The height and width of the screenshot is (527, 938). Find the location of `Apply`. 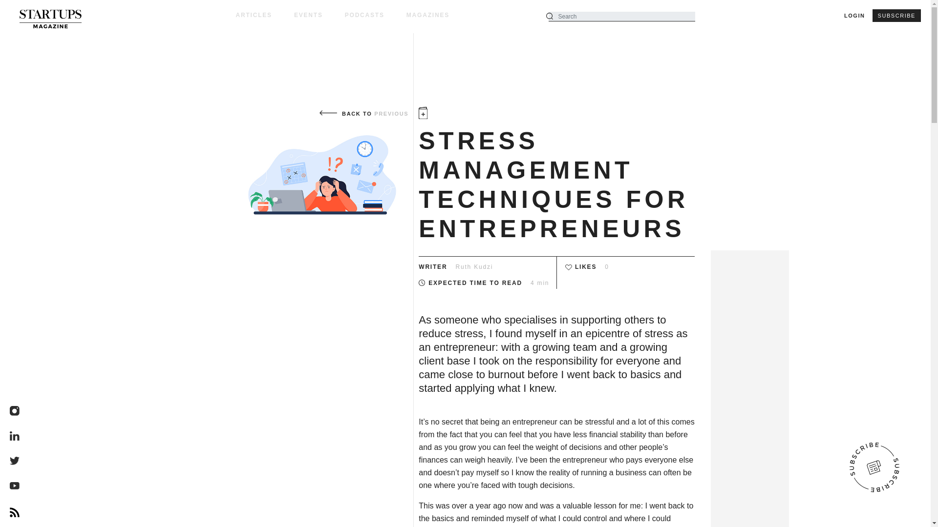

Apply is located at coordinates (16, 9).